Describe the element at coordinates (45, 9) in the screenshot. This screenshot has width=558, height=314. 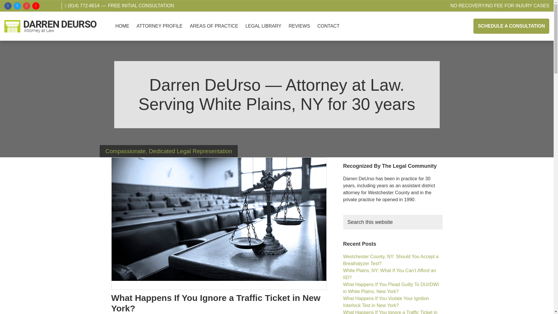
I see `MARTINDALE` at that location.